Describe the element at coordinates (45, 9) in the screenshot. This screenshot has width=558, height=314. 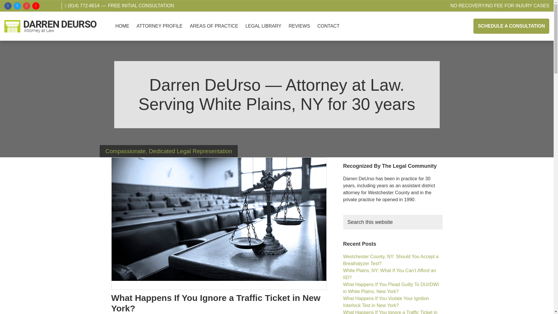
I see `MARTINDALE` at that location.